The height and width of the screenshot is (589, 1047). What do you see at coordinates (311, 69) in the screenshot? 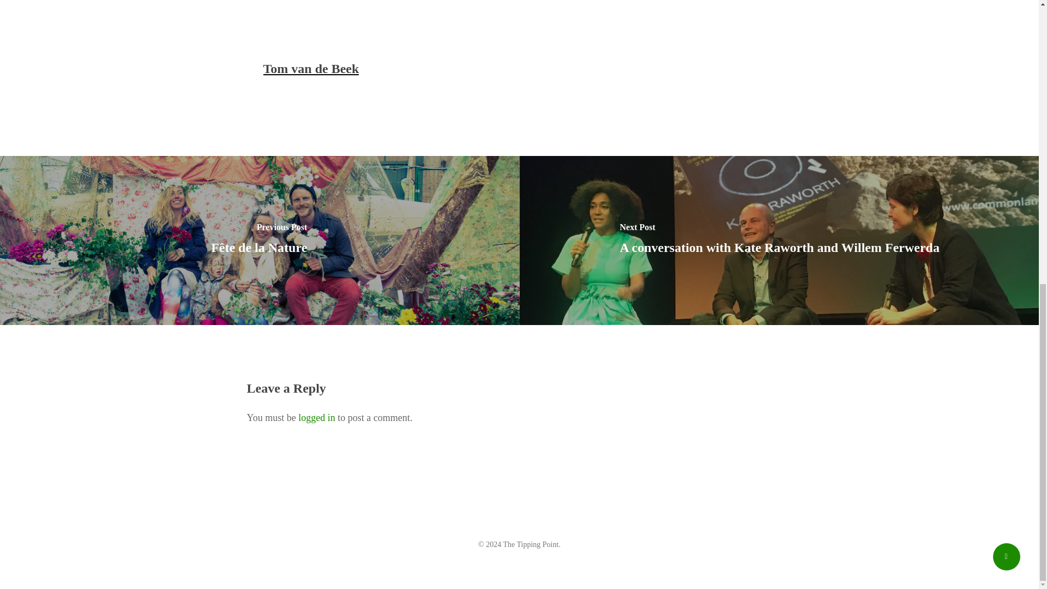
I see `Tom van de Beek` at bounding box center [311, 69].